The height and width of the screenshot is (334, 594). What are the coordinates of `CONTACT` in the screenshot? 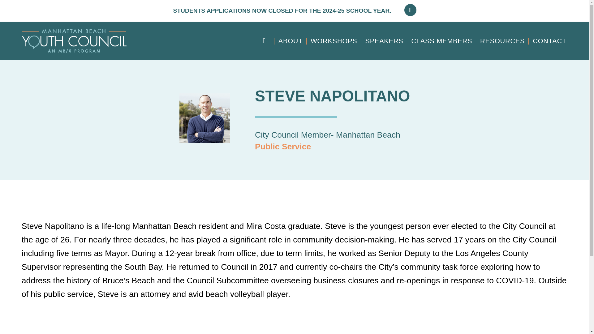 It's located at (549, 41).